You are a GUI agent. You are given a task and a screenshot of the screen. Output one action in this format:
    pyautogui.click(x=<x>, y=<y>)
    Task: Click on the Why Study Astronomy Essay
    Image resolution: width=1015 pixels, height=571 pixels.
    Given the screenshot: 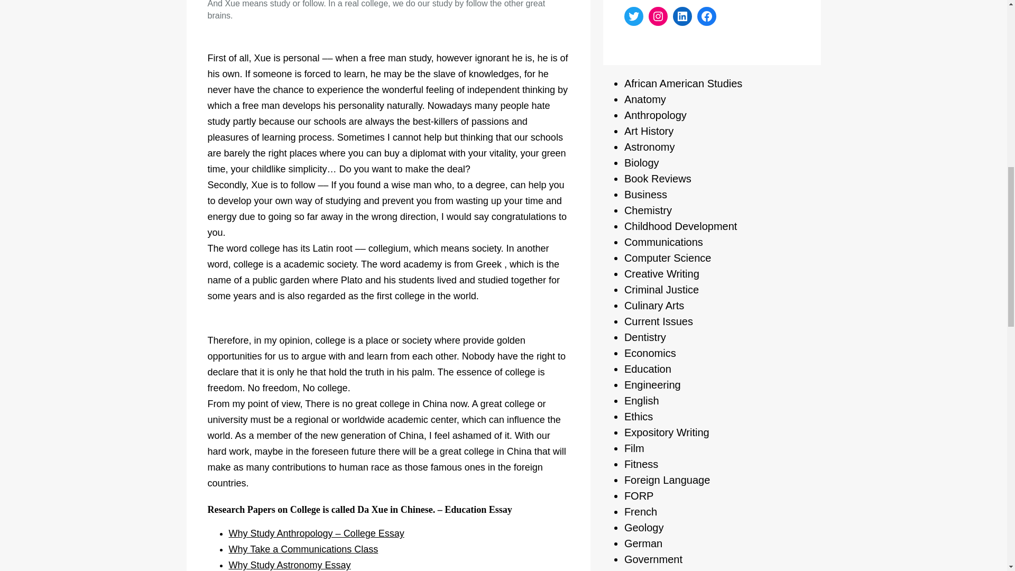 What is the action you would take?
    pyautogui.click(x=289, y=565)
    